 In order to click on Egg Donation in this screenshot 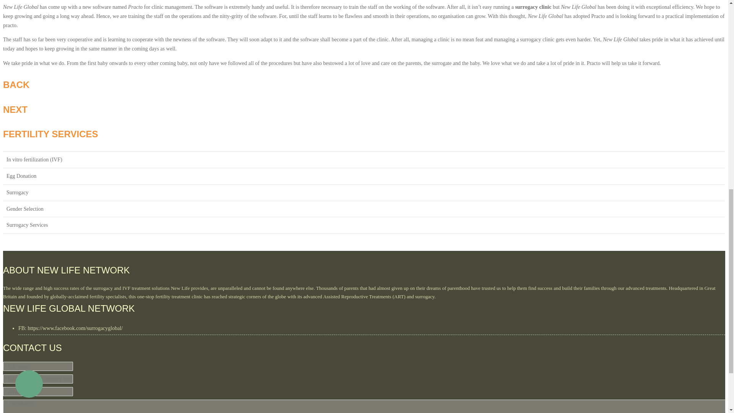, I will do `click(21, 176)`.